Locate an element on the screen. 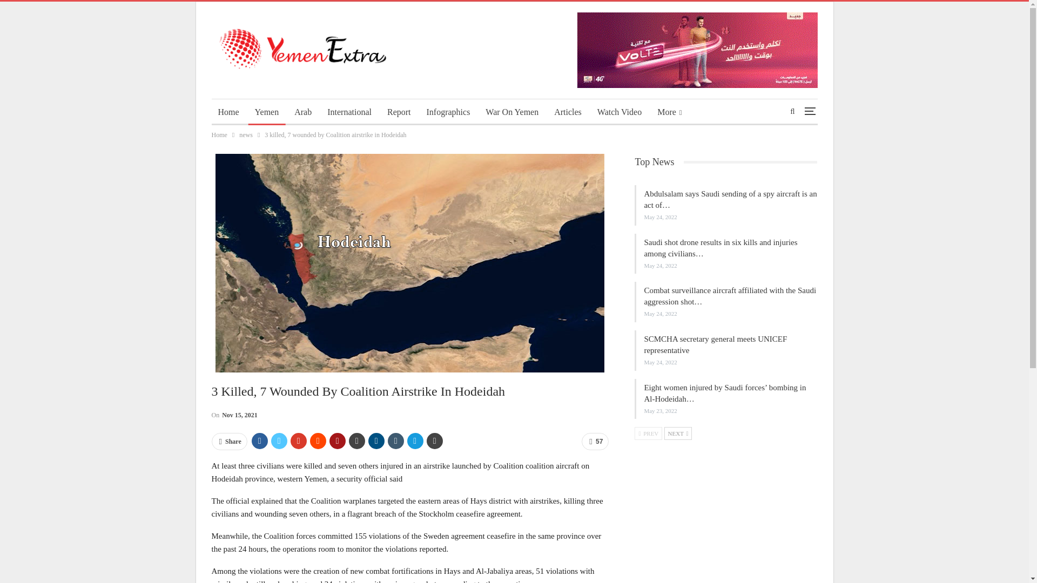  Previous is located at coordinates (648, 433).